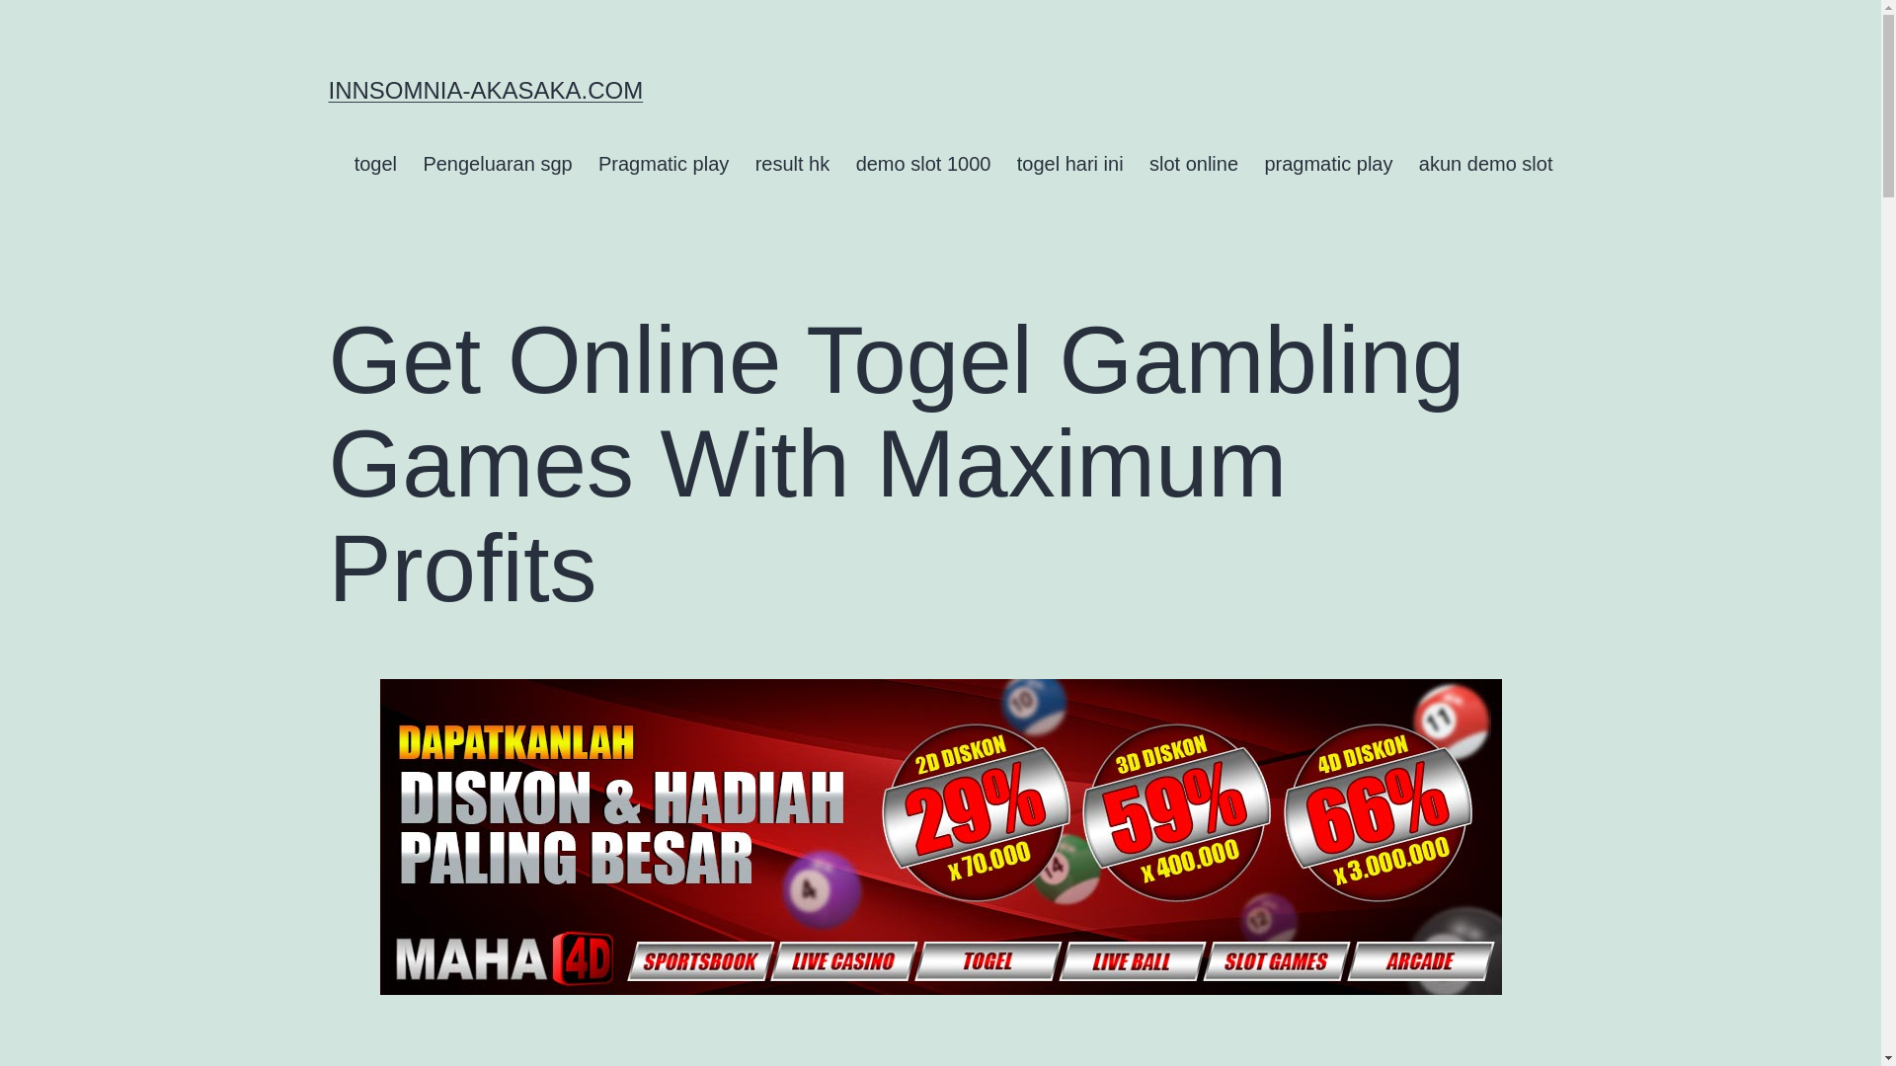 This screenshot has width=1896, height=1066. I want to click on INNSOMNIA-AKASAKA.COM, so click(485, 89).